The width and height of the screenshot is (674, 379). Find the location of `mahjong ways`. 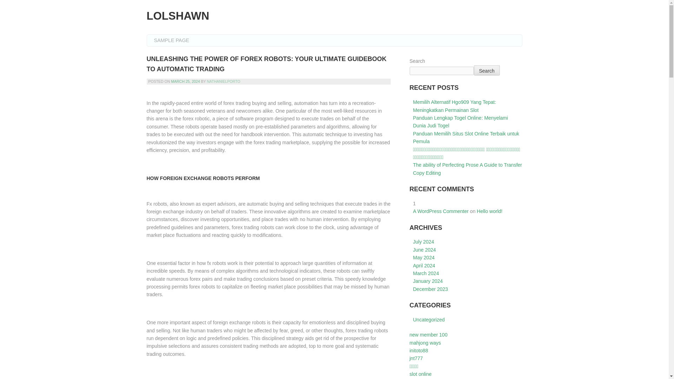

mahjong ways is located at coordinates (425, 343).